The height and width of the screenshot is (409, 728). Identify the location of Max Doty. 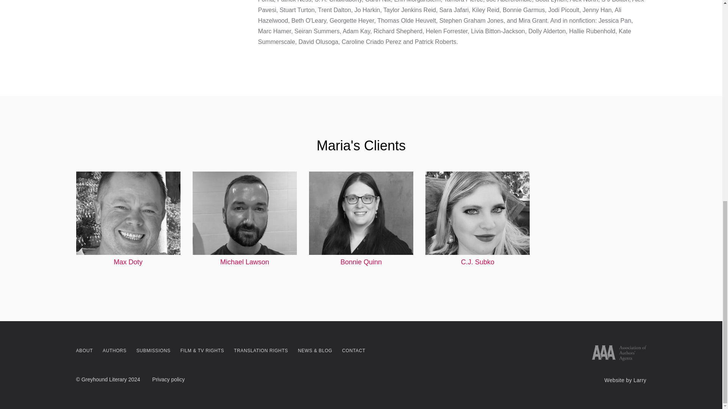
(127, 219).